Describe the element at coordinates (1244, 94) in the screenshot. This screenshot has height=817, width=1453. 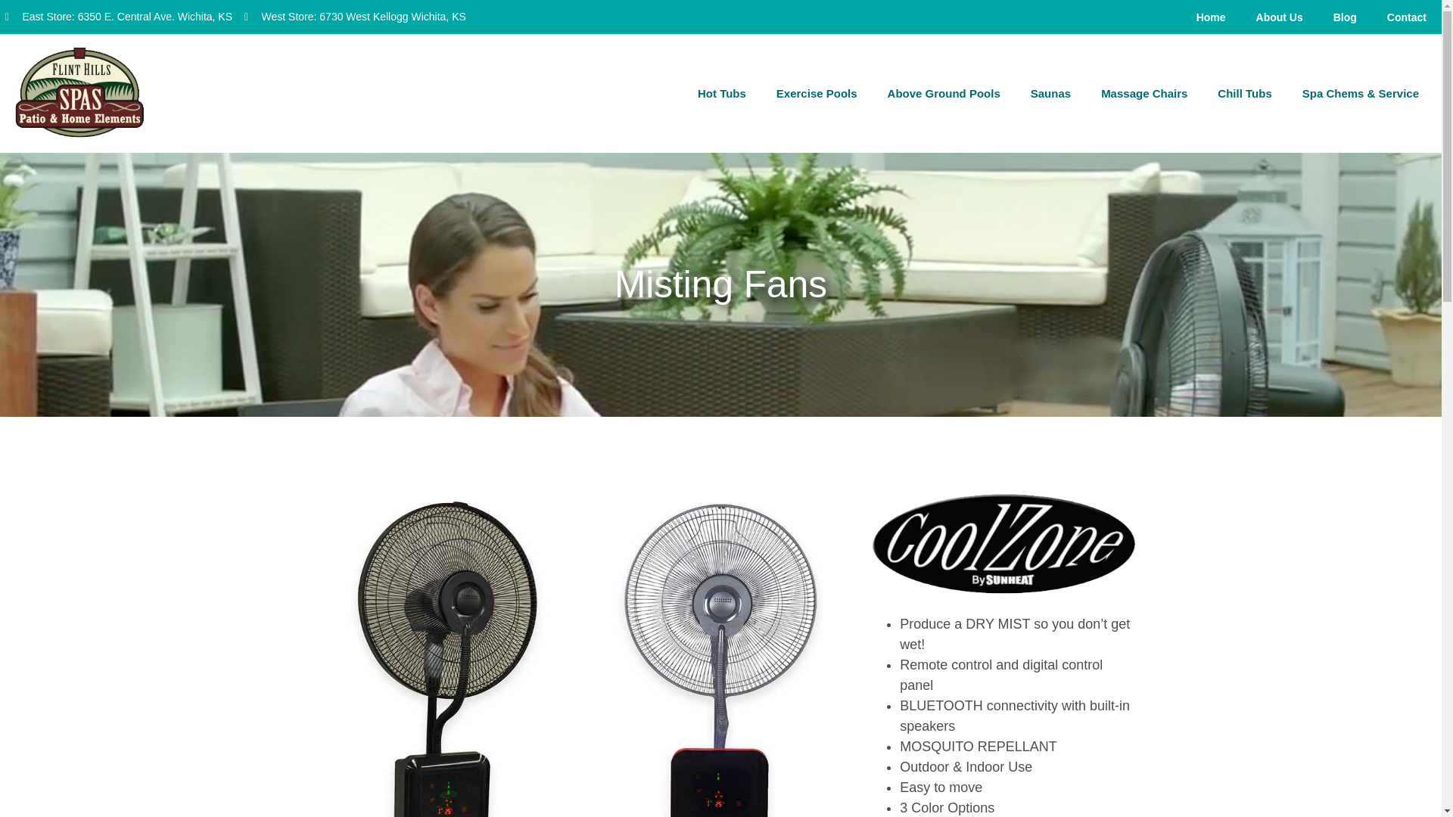
I see `Chill Tubs` at that location.